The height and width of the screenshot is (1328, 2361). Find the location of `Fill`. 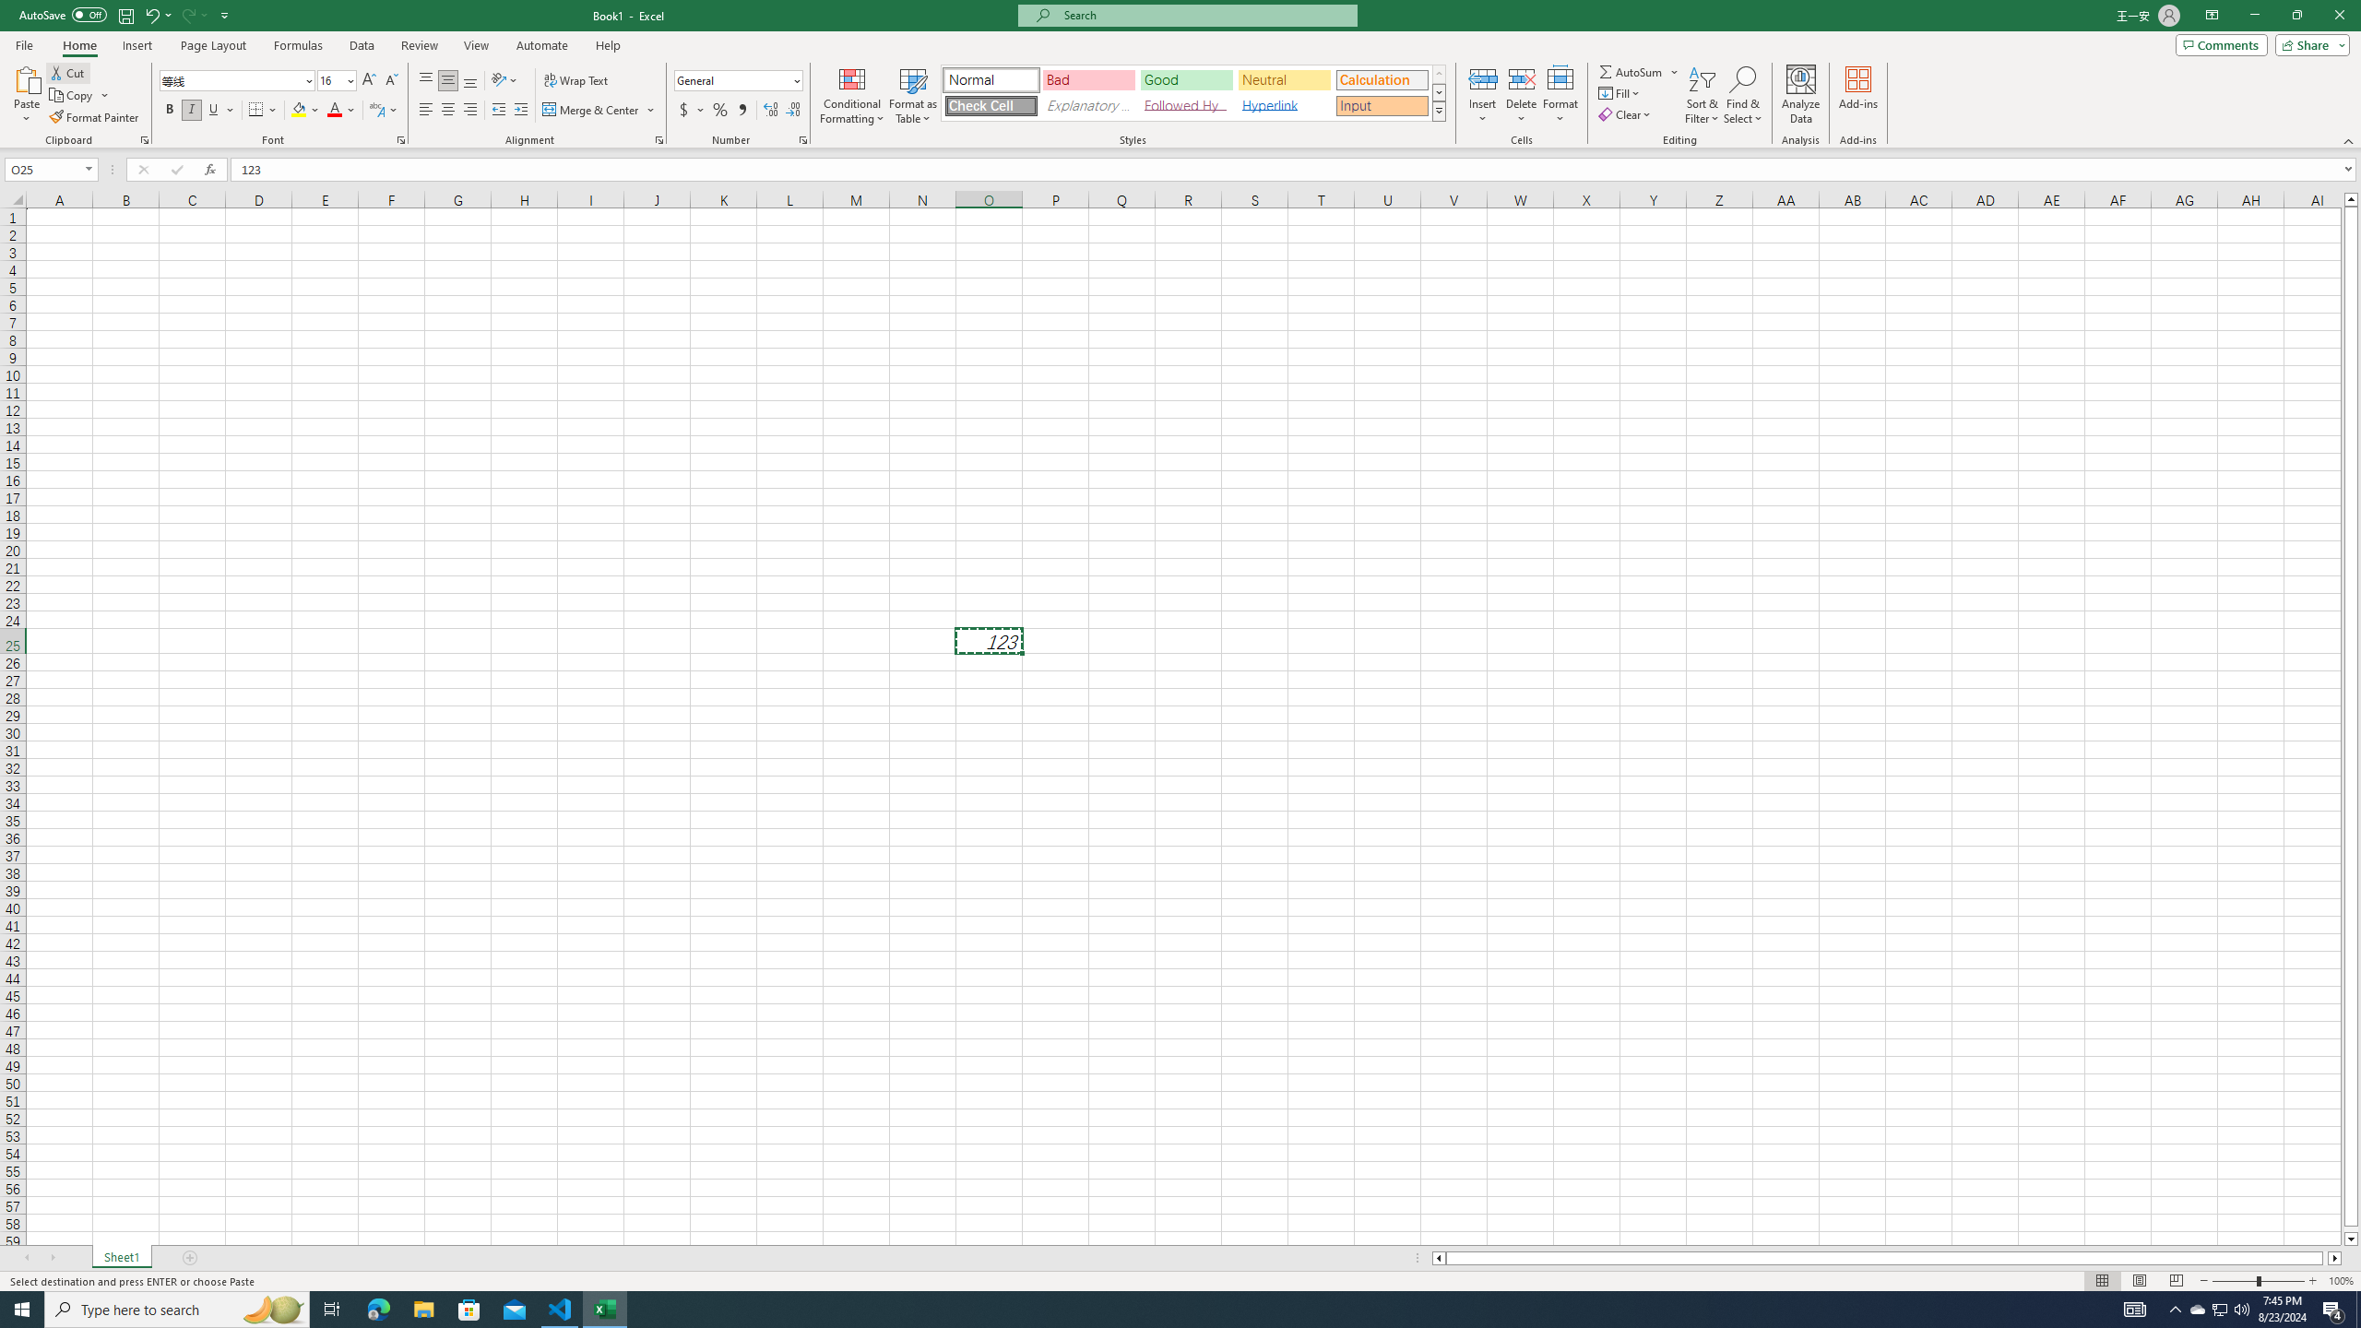

Fill is located at coordinates (1620, 92).